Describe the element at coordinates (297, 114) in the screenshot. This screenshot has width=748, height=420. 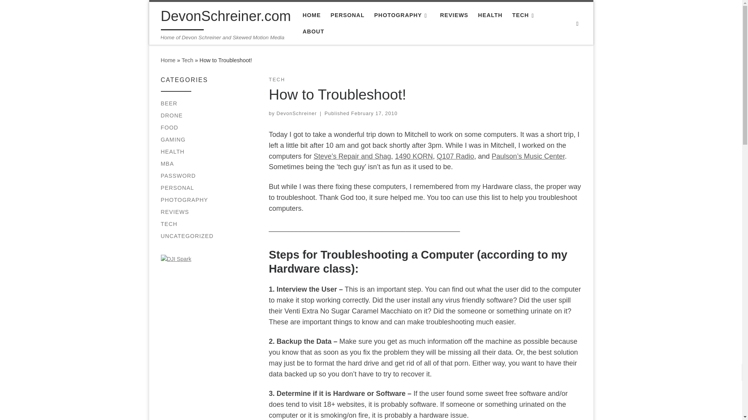
I see `DevonSchreiner` at that location.